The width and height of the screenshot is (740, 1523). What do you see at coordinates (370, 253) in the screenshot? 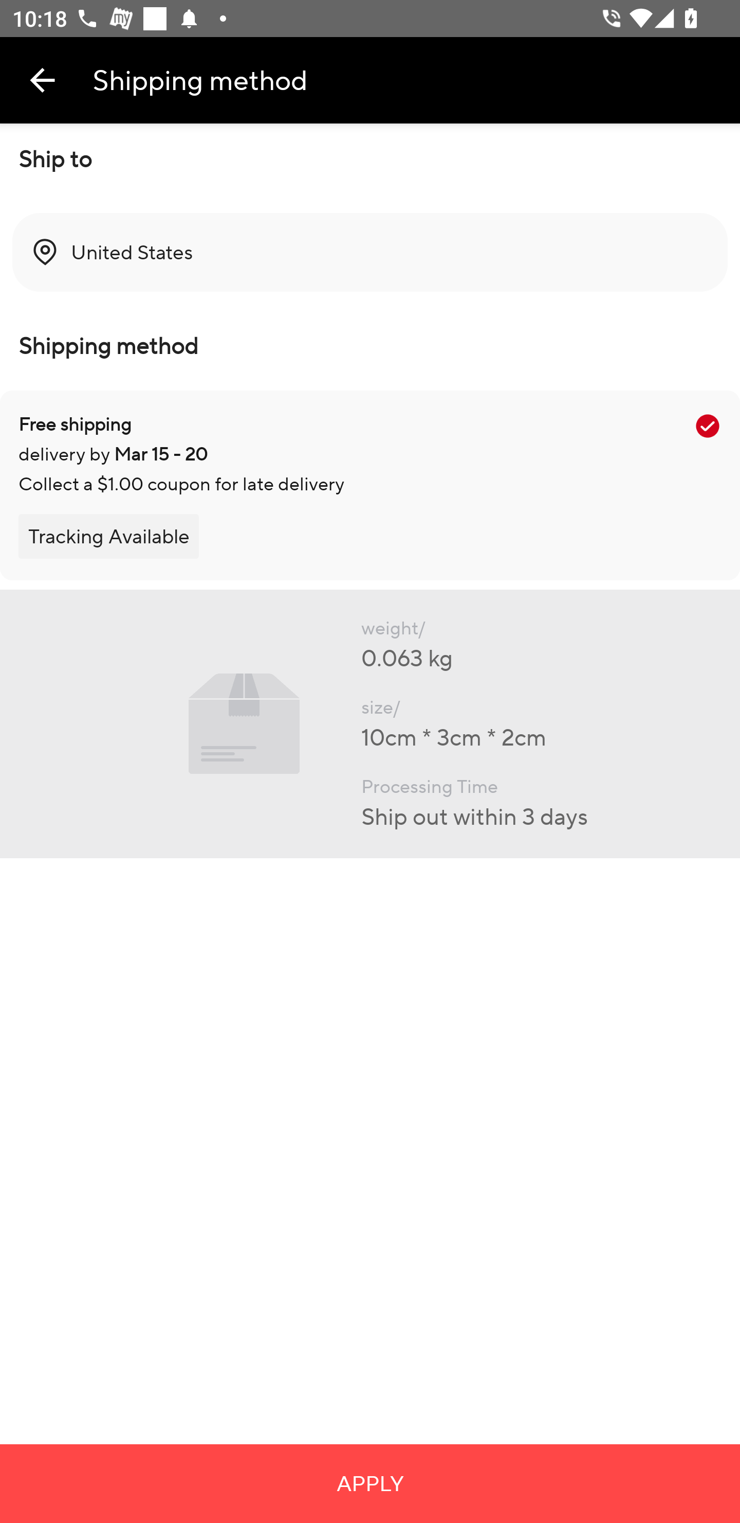
I see ` United States` at bounding box center [370, 253].